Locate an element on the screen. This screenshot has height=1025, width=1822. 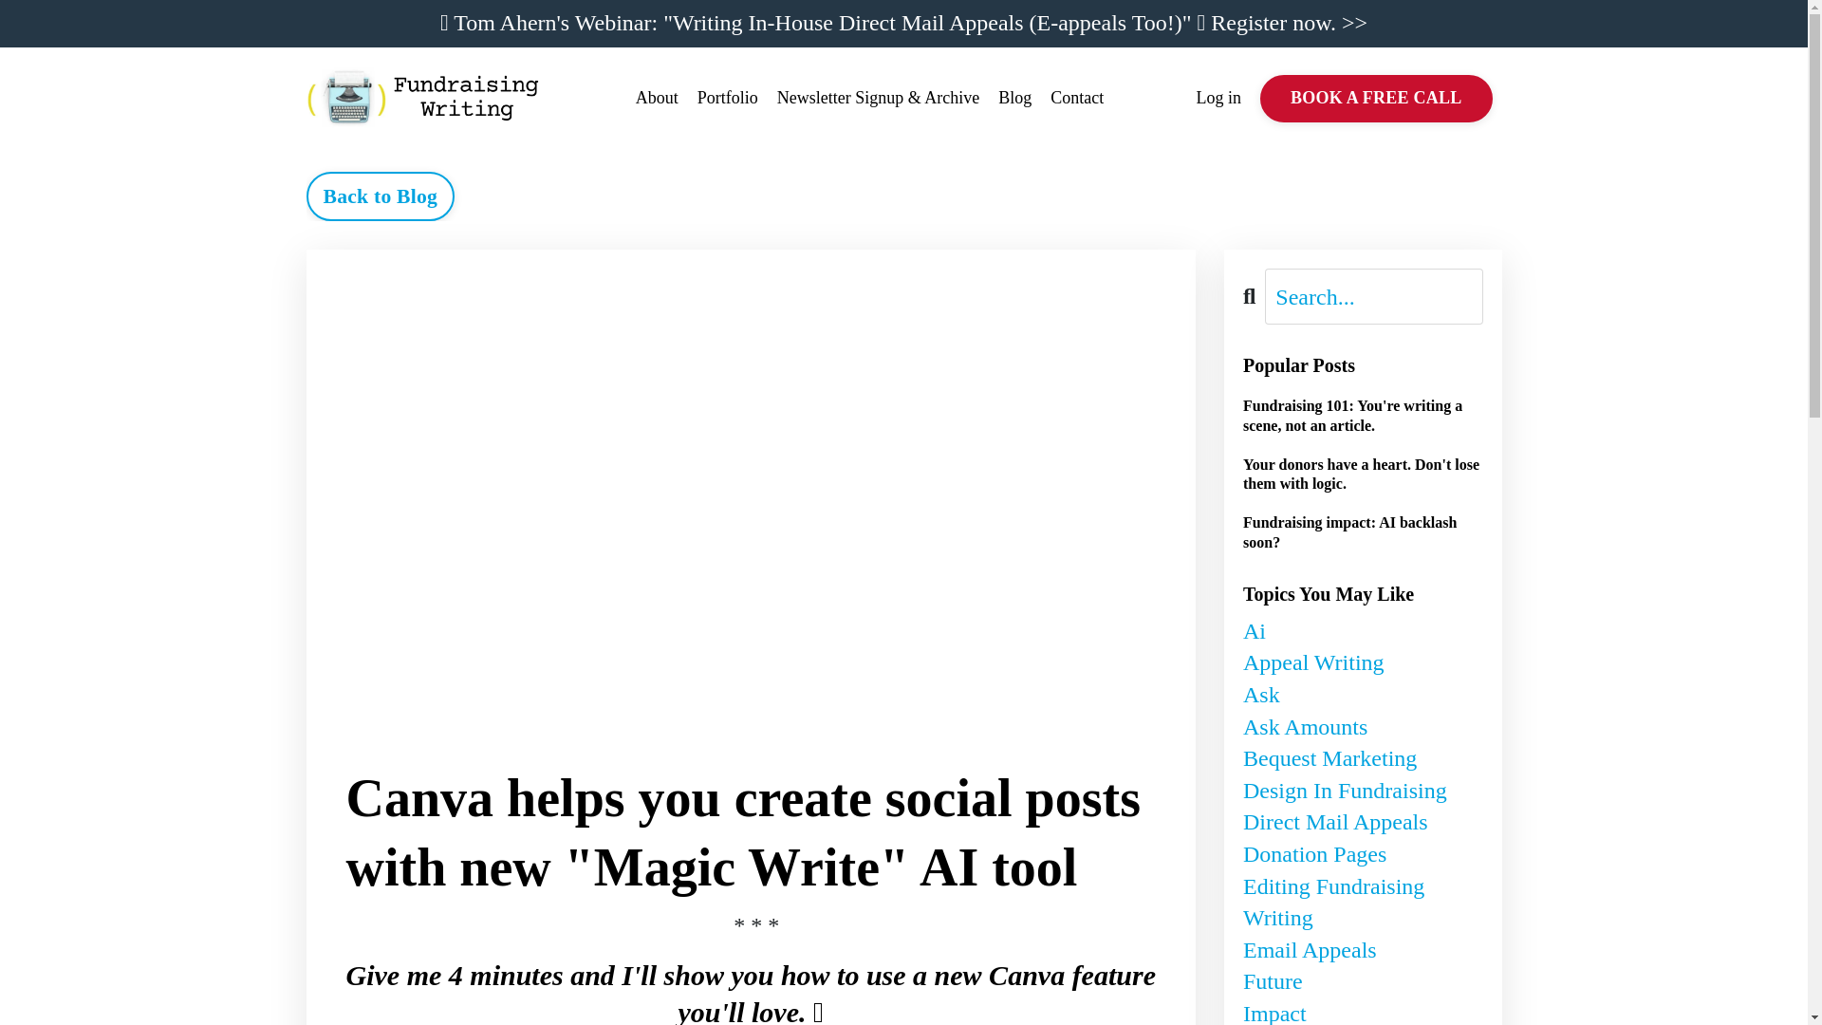
Ai is located at coordinates (1363, 632).